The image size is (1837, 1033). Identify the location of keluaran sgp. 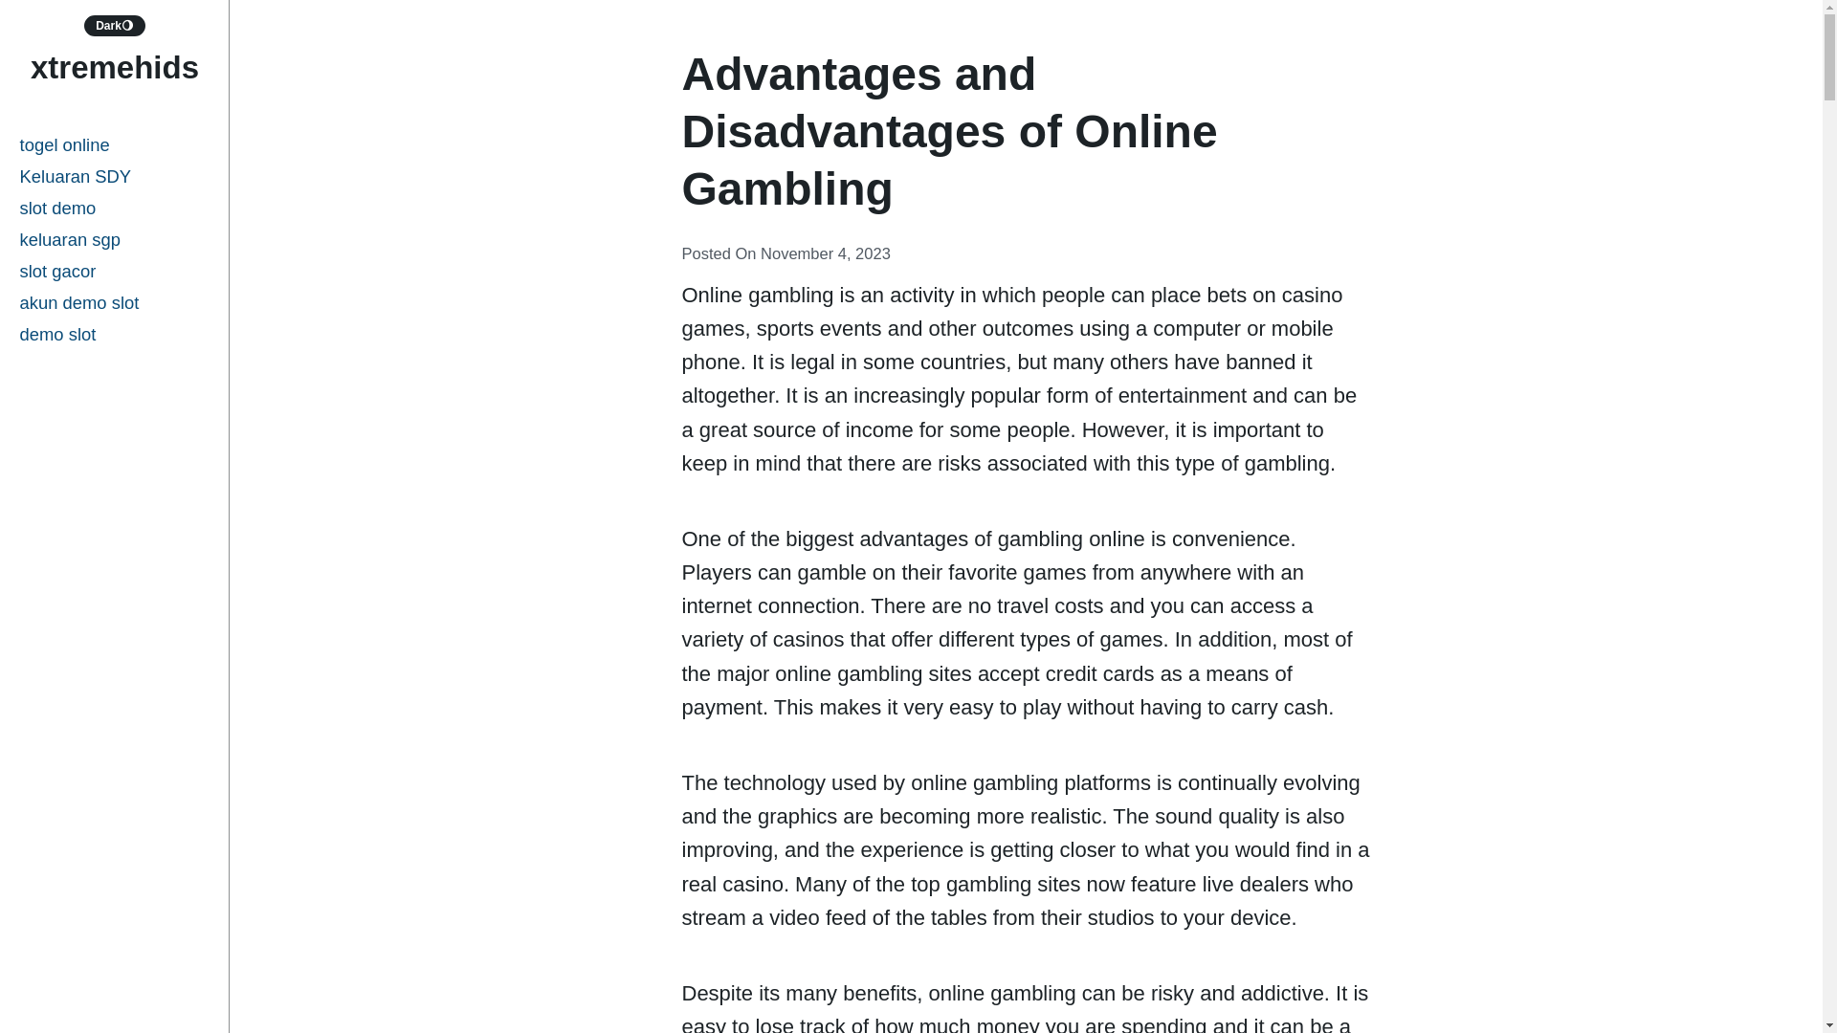
(115, 239).